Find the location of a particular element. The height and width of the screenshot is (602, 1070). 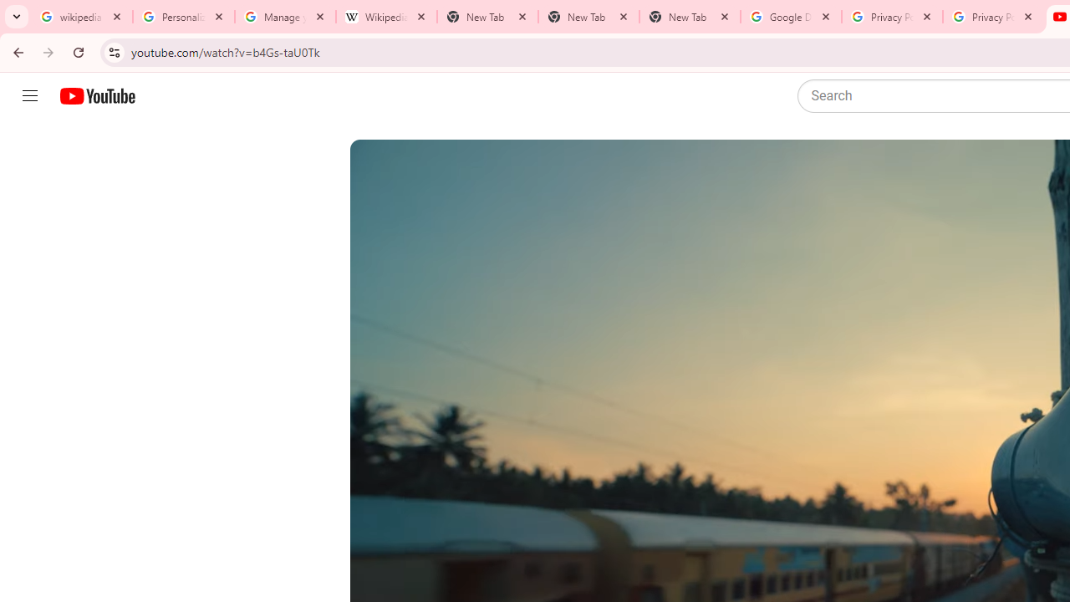

Wikipedia:Edit requests - Wikipedia is located at coordinates (386, 17).